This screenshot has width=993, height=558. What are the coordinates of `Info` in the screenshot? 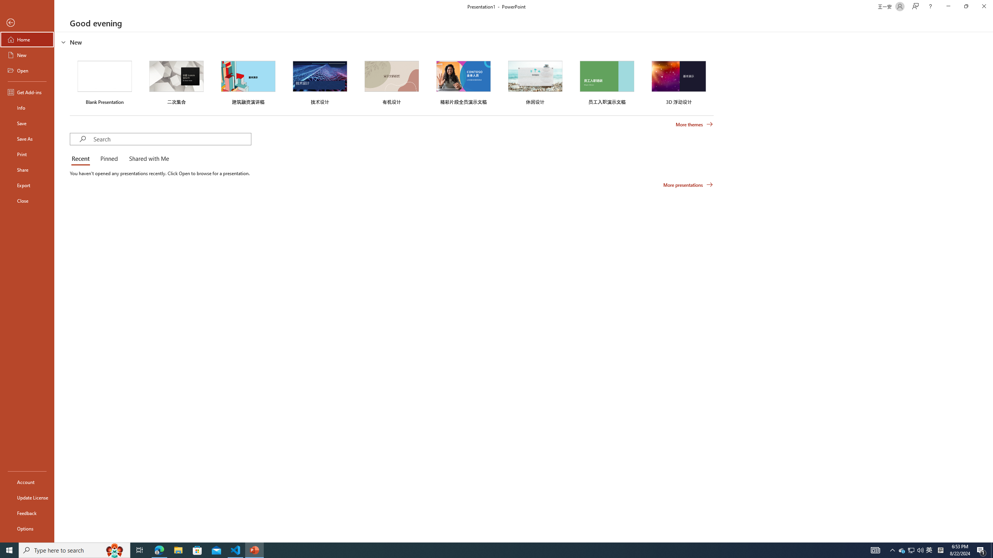 It's located at (27, 108).